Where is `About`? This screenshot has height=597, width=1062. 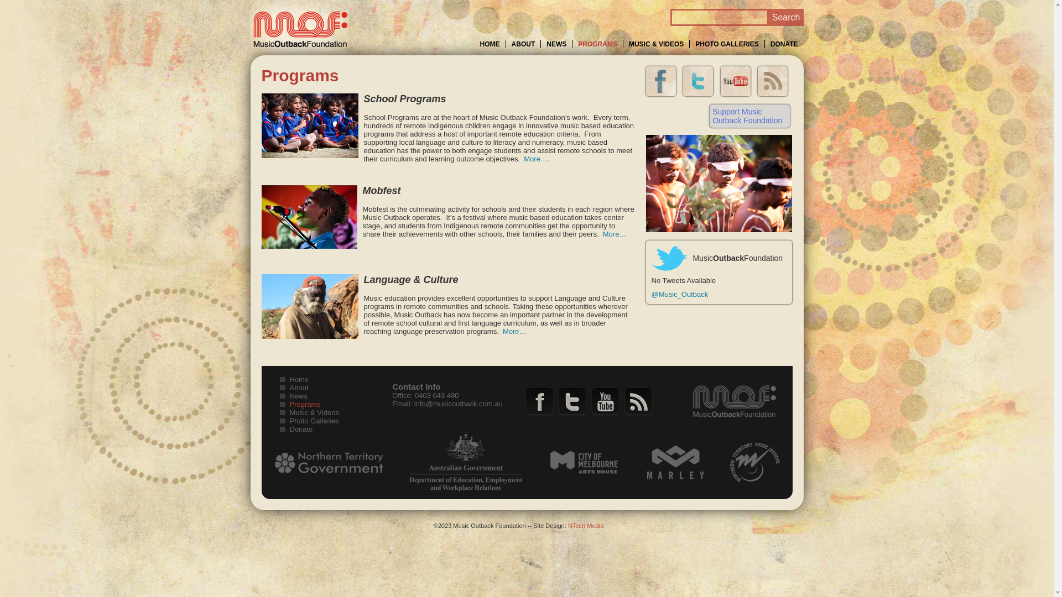
About is located at coordinates (299, 388).